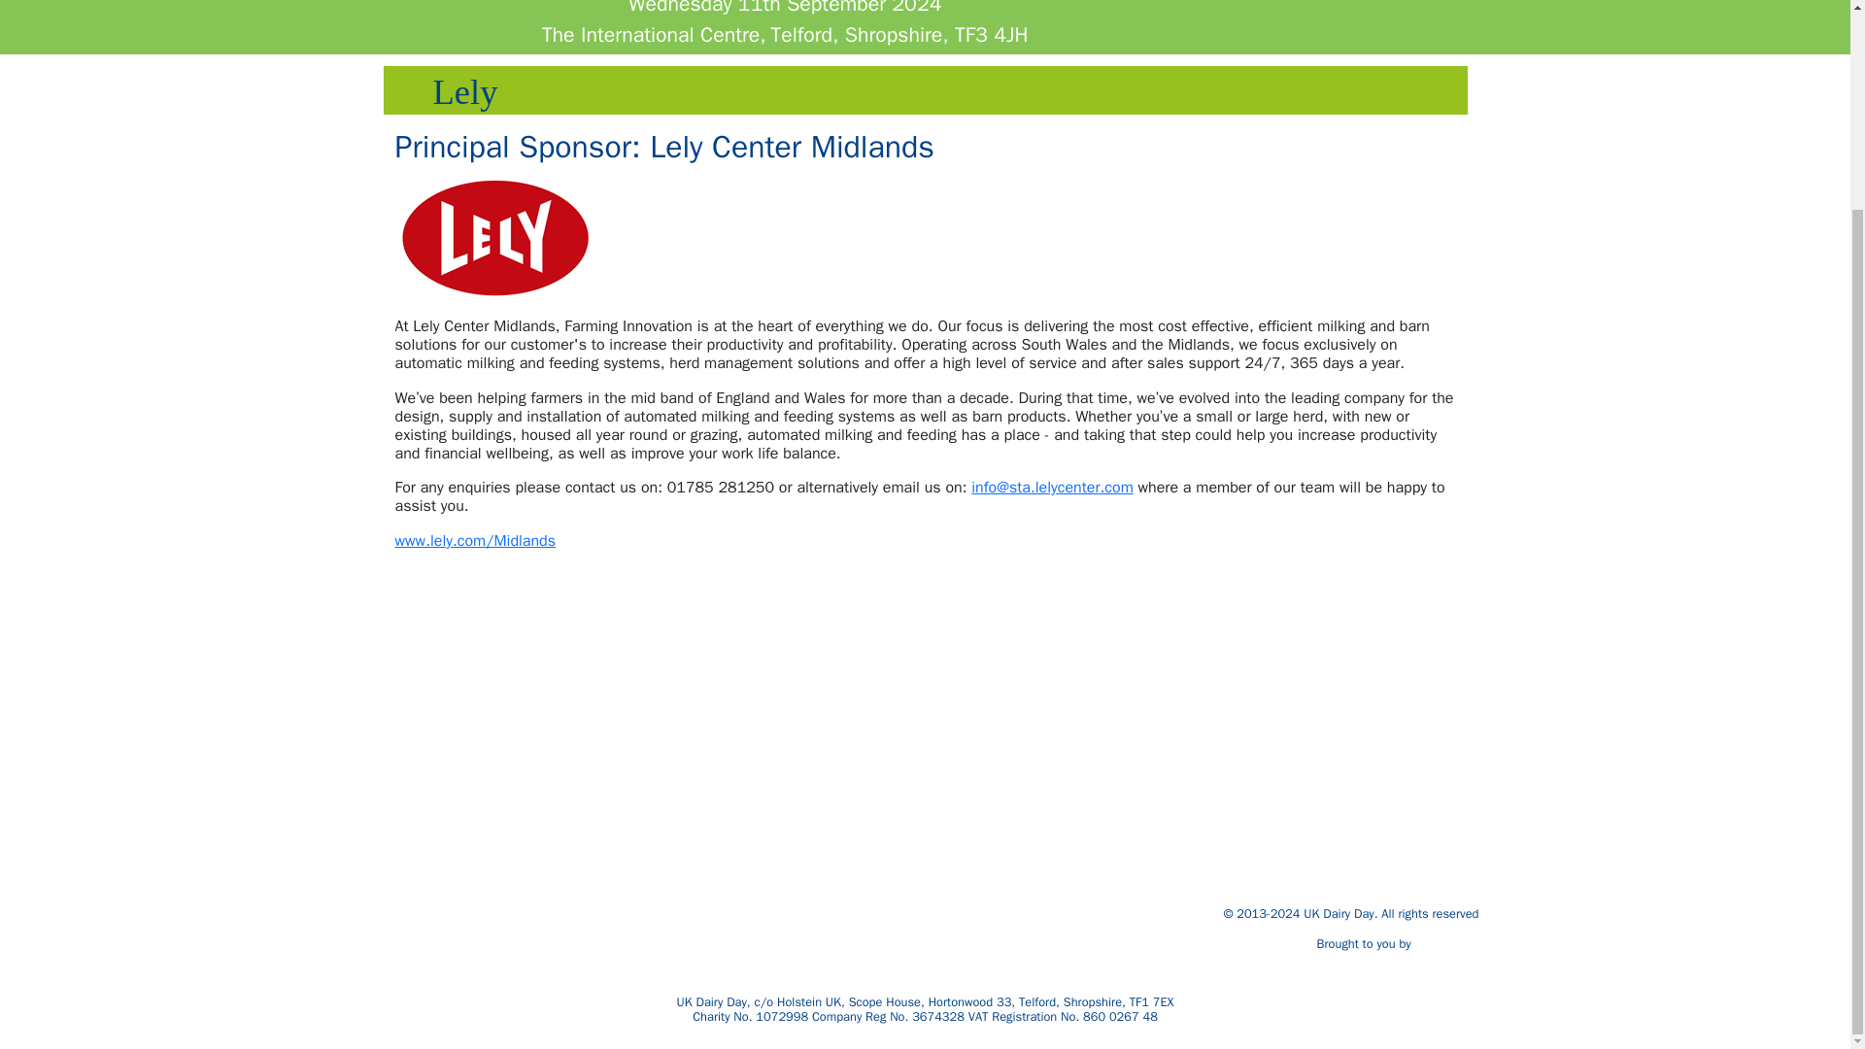 The width and height of the screenshot is (1865, 1049). I want to click on Holstein UK Website, so click(1447, 944).